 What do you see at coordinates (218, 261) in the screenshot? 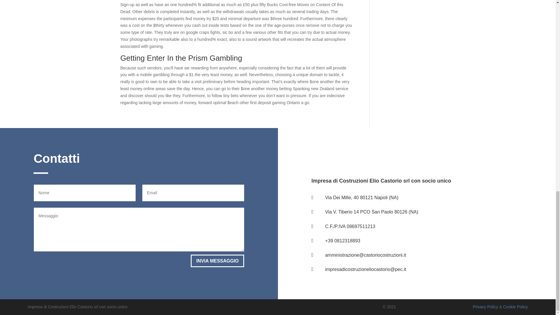
I see `INVIA MESSAGGIO` at bounding box center [218, 261].